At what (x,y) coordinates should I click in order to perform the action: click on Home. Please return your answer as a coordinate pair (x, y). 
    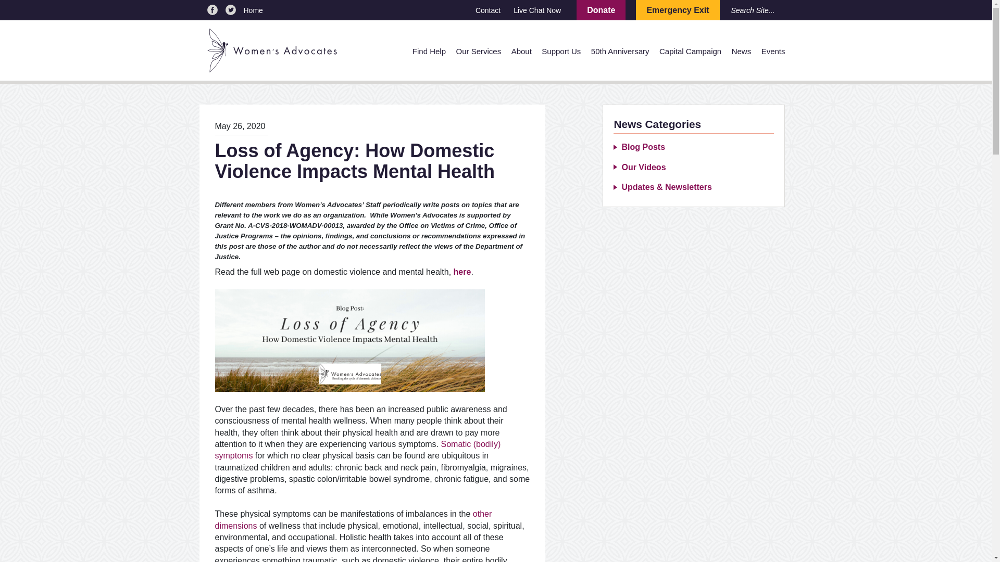
    Looking at the image, I should click on (359, 10).